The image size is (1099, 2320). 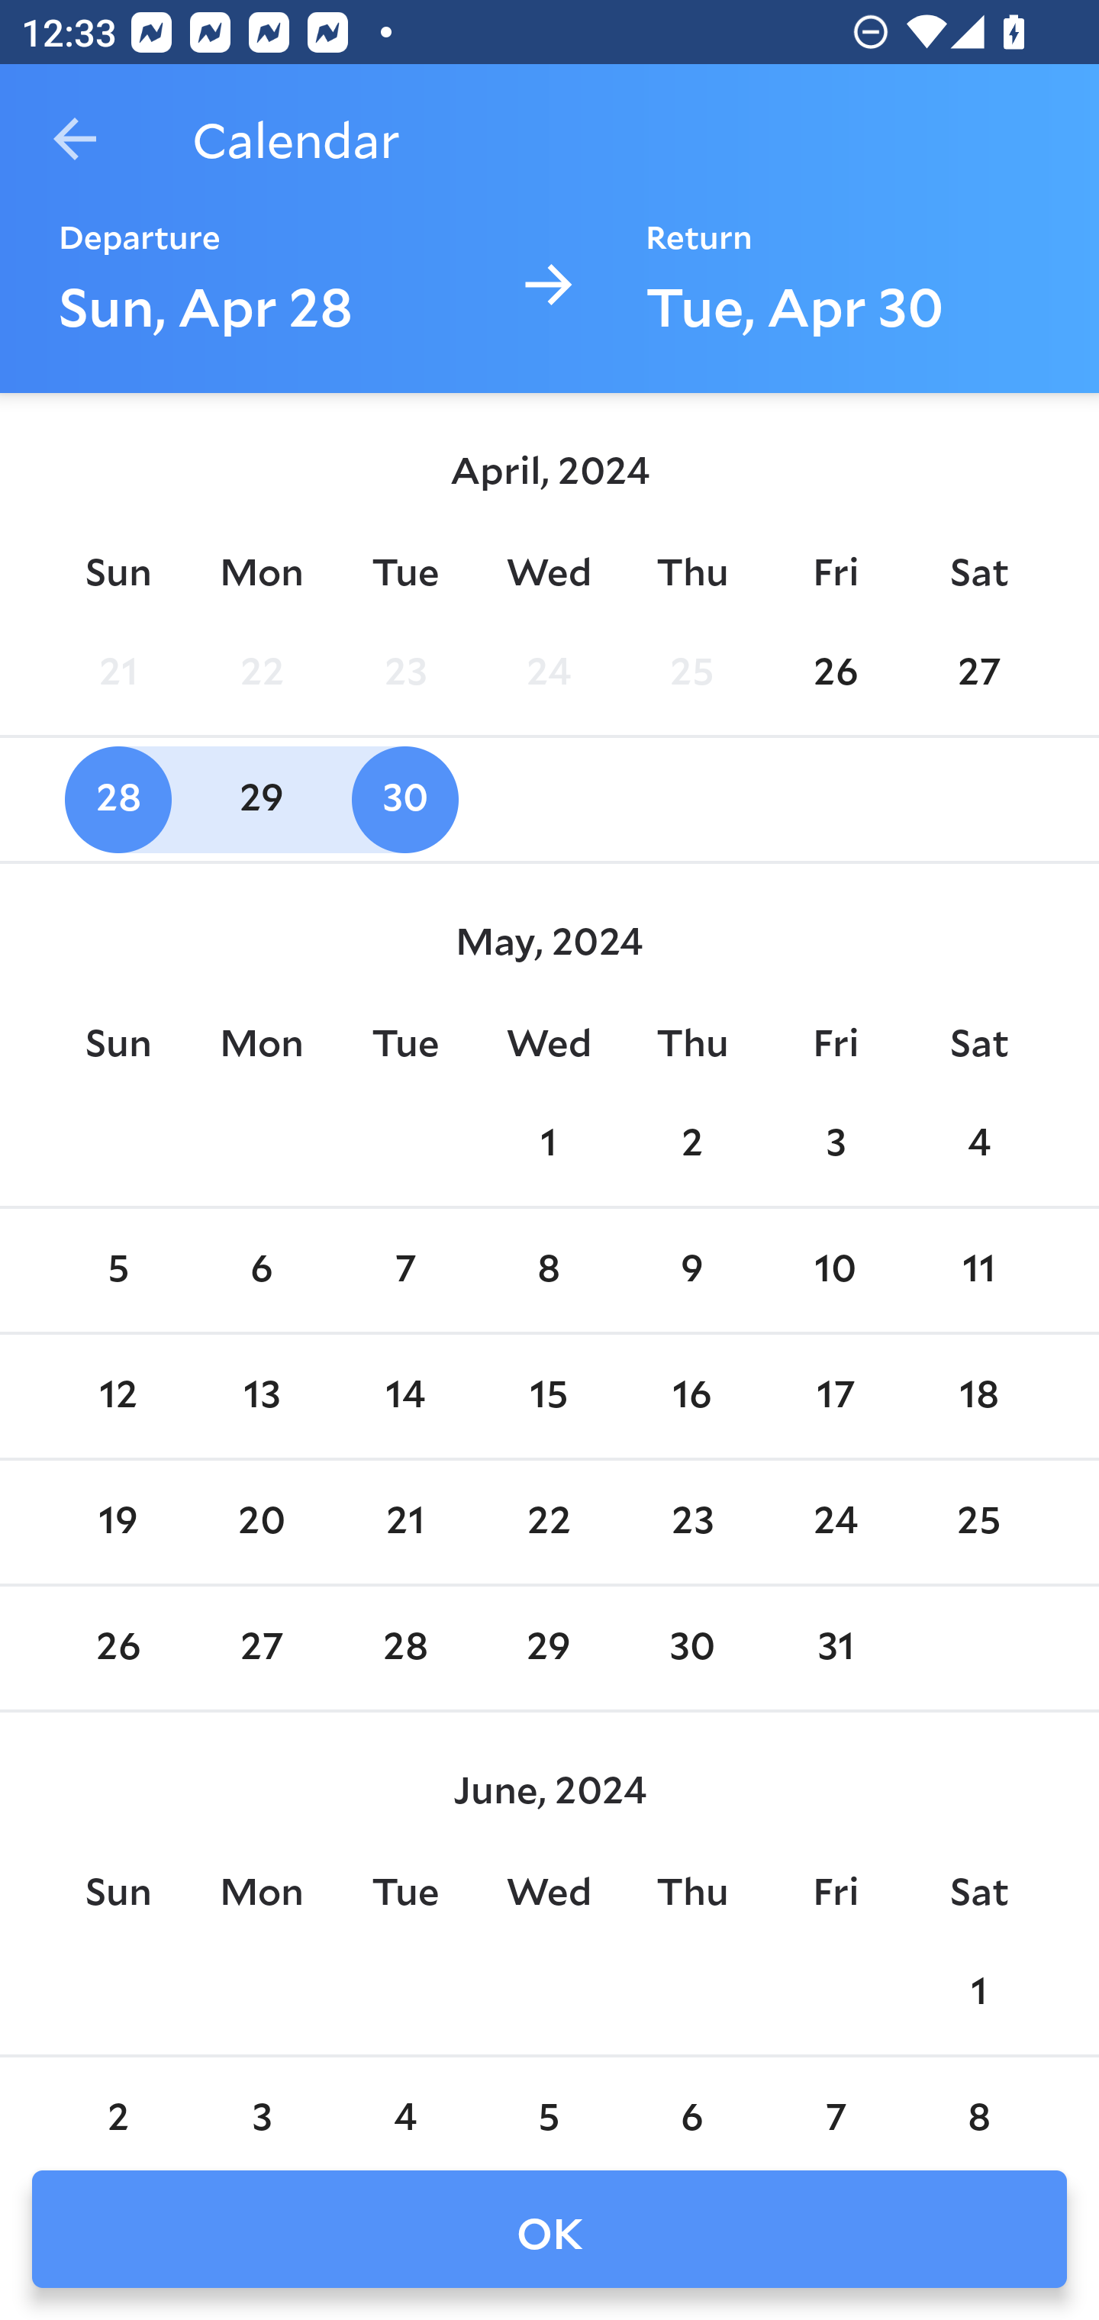 What do you see at coordinates (835, 1271) in the screenshot?
I see `10` at bounding box center [835, 1271].